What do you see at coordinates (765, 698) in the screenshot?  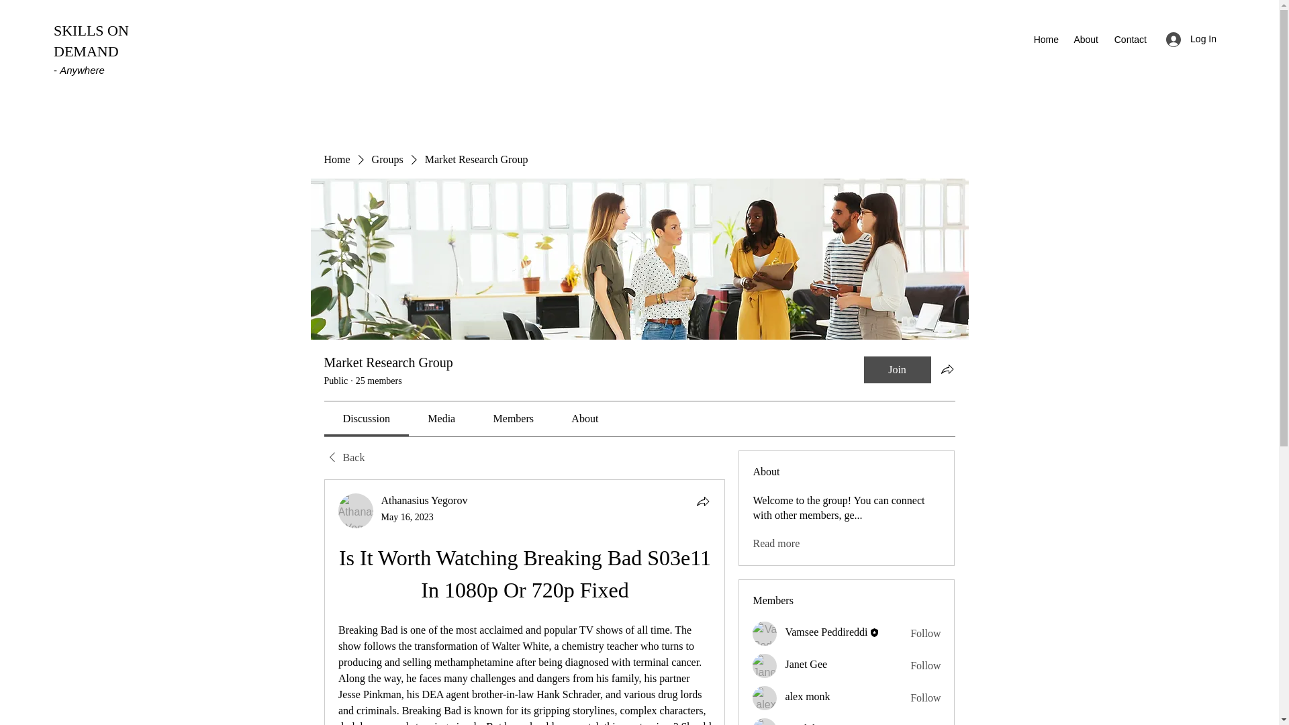 I see `alex monk` at bounding box center [765, 698].